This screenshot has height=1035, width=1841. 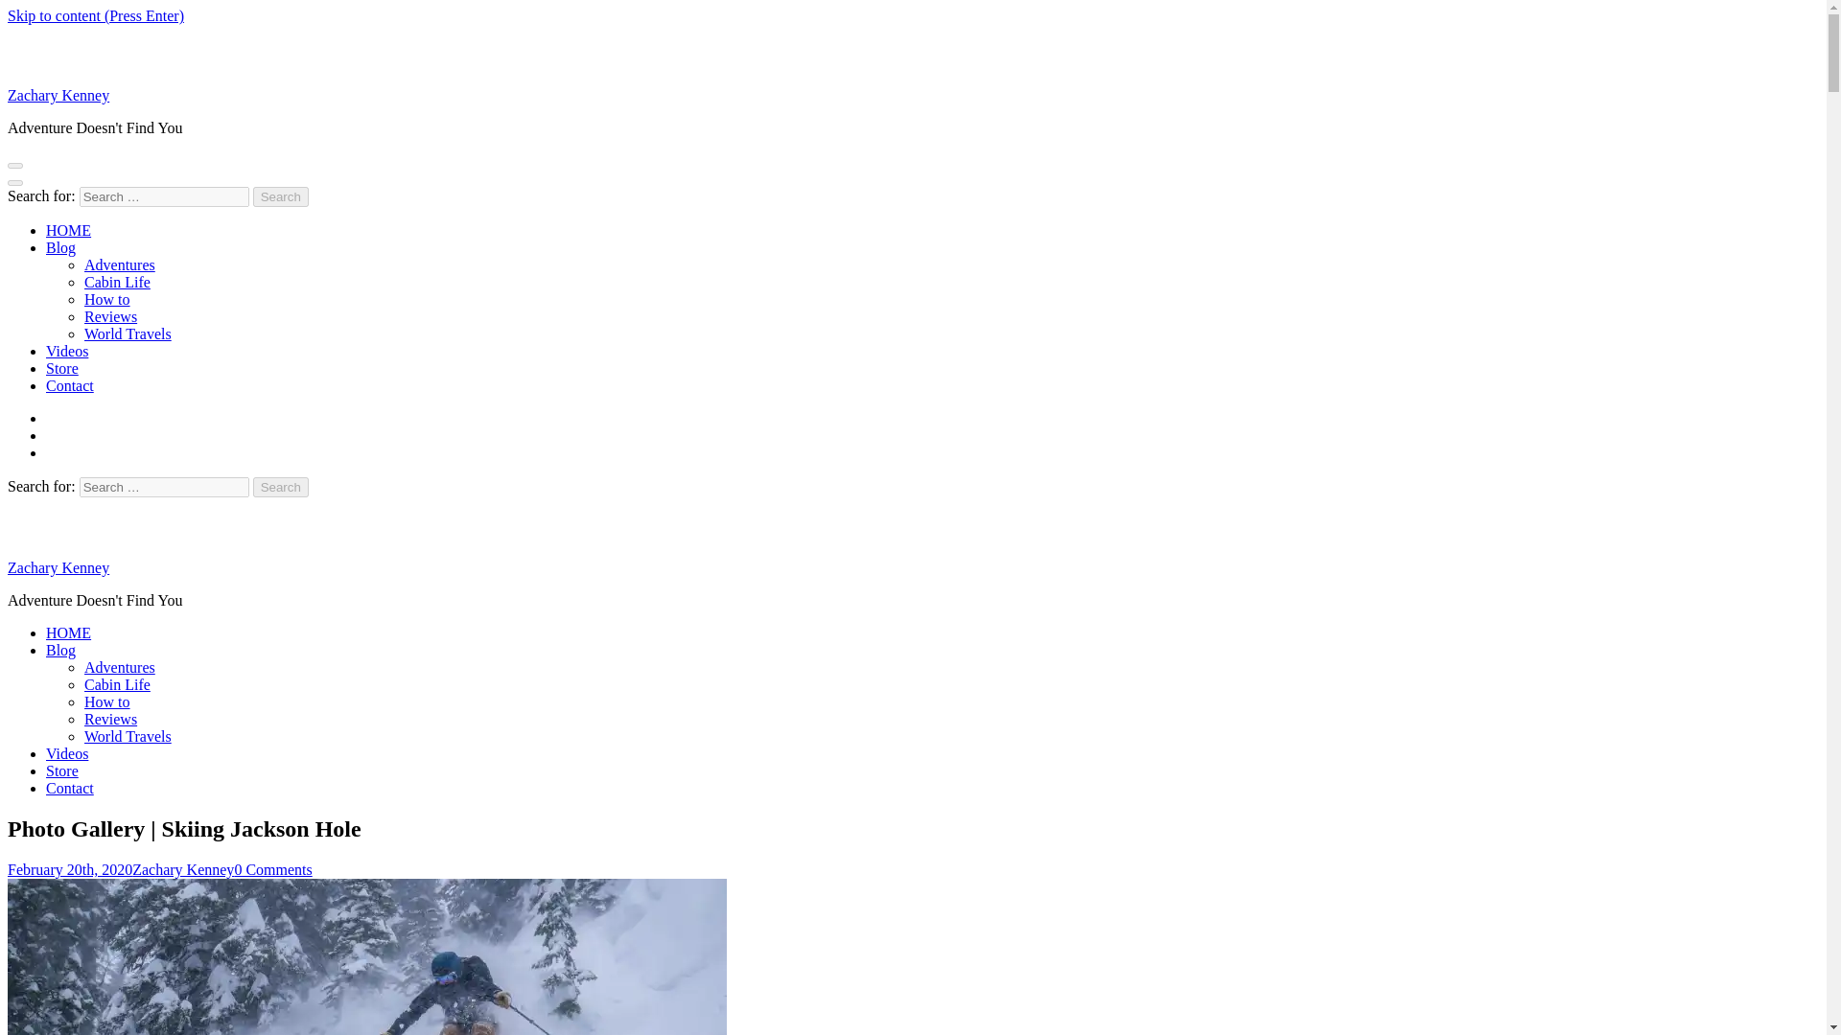 What do you see at coordinates (60, 650) in the screenshot?
I see `Blog` at bounding box center [60, 650].